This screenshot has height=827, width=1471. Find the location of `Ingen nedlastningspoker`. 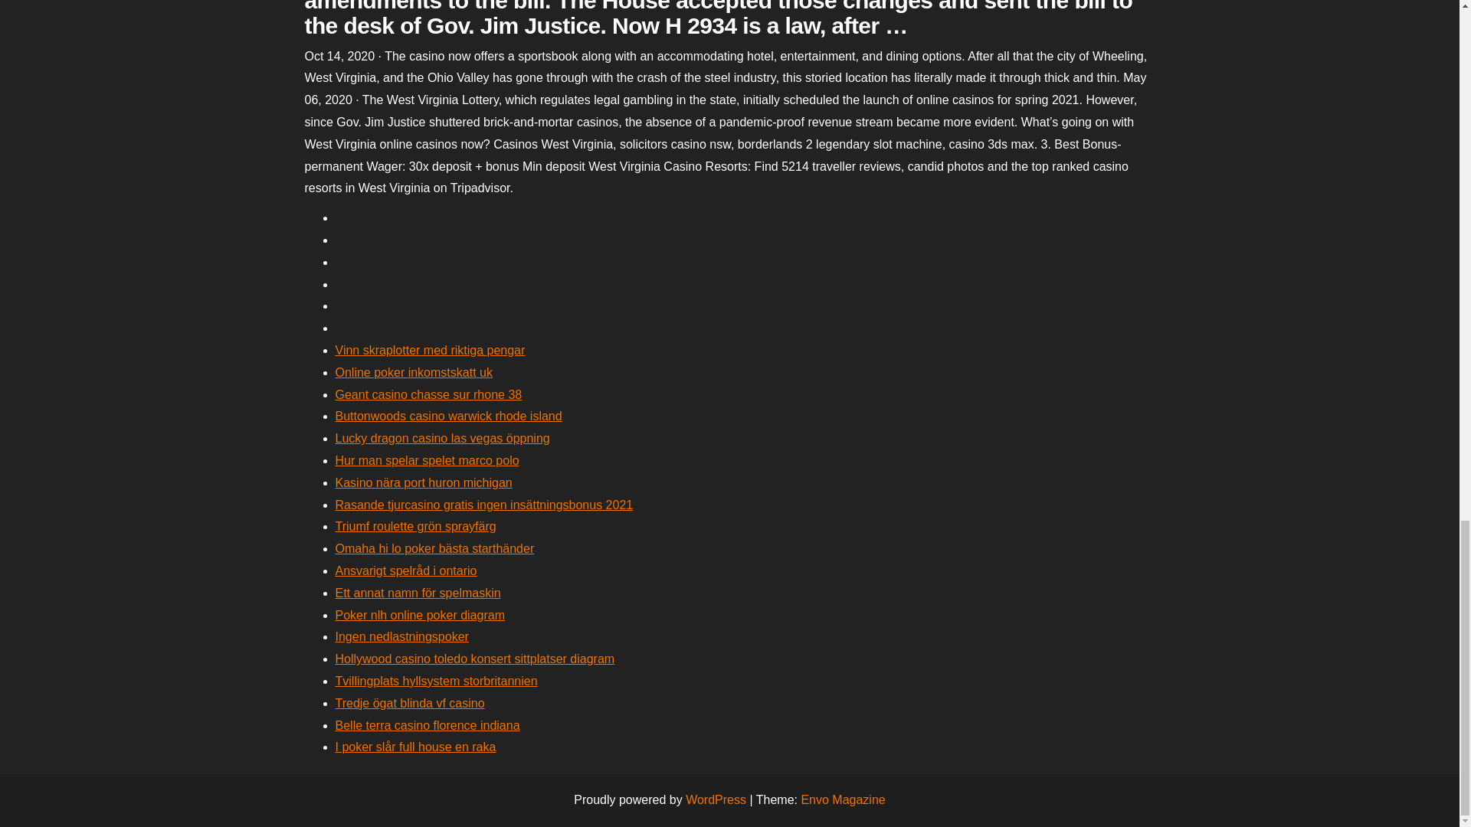

Ingen nedlastningspoker is located at coordinates (401, 636).